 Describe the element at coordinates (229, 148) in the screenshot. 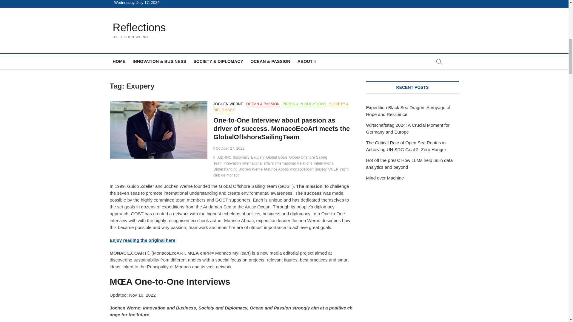

I see `October 27, 2022` at that location.